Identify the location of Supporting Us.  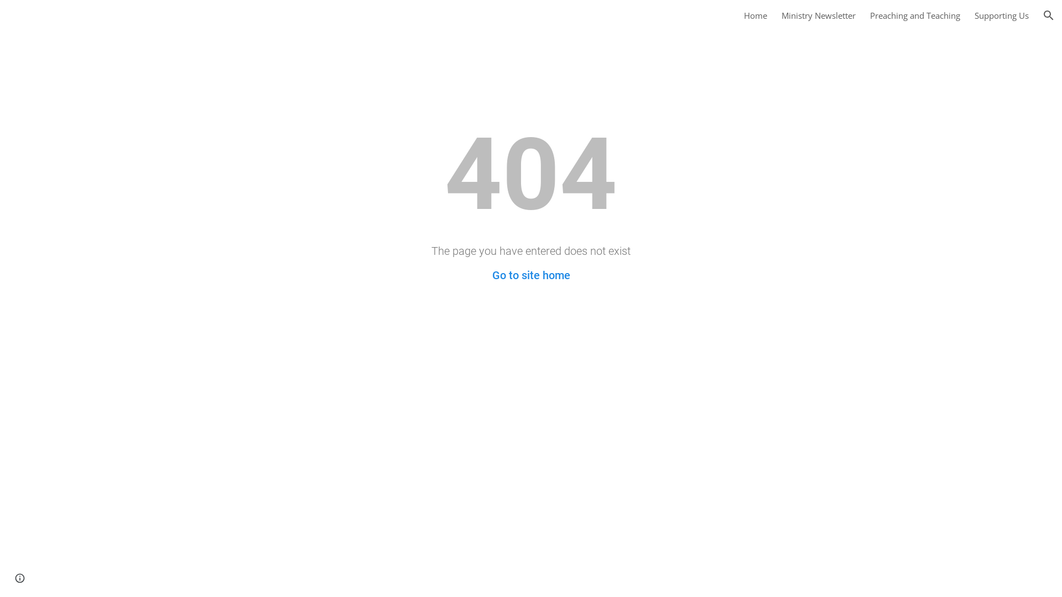
(1002, 15).